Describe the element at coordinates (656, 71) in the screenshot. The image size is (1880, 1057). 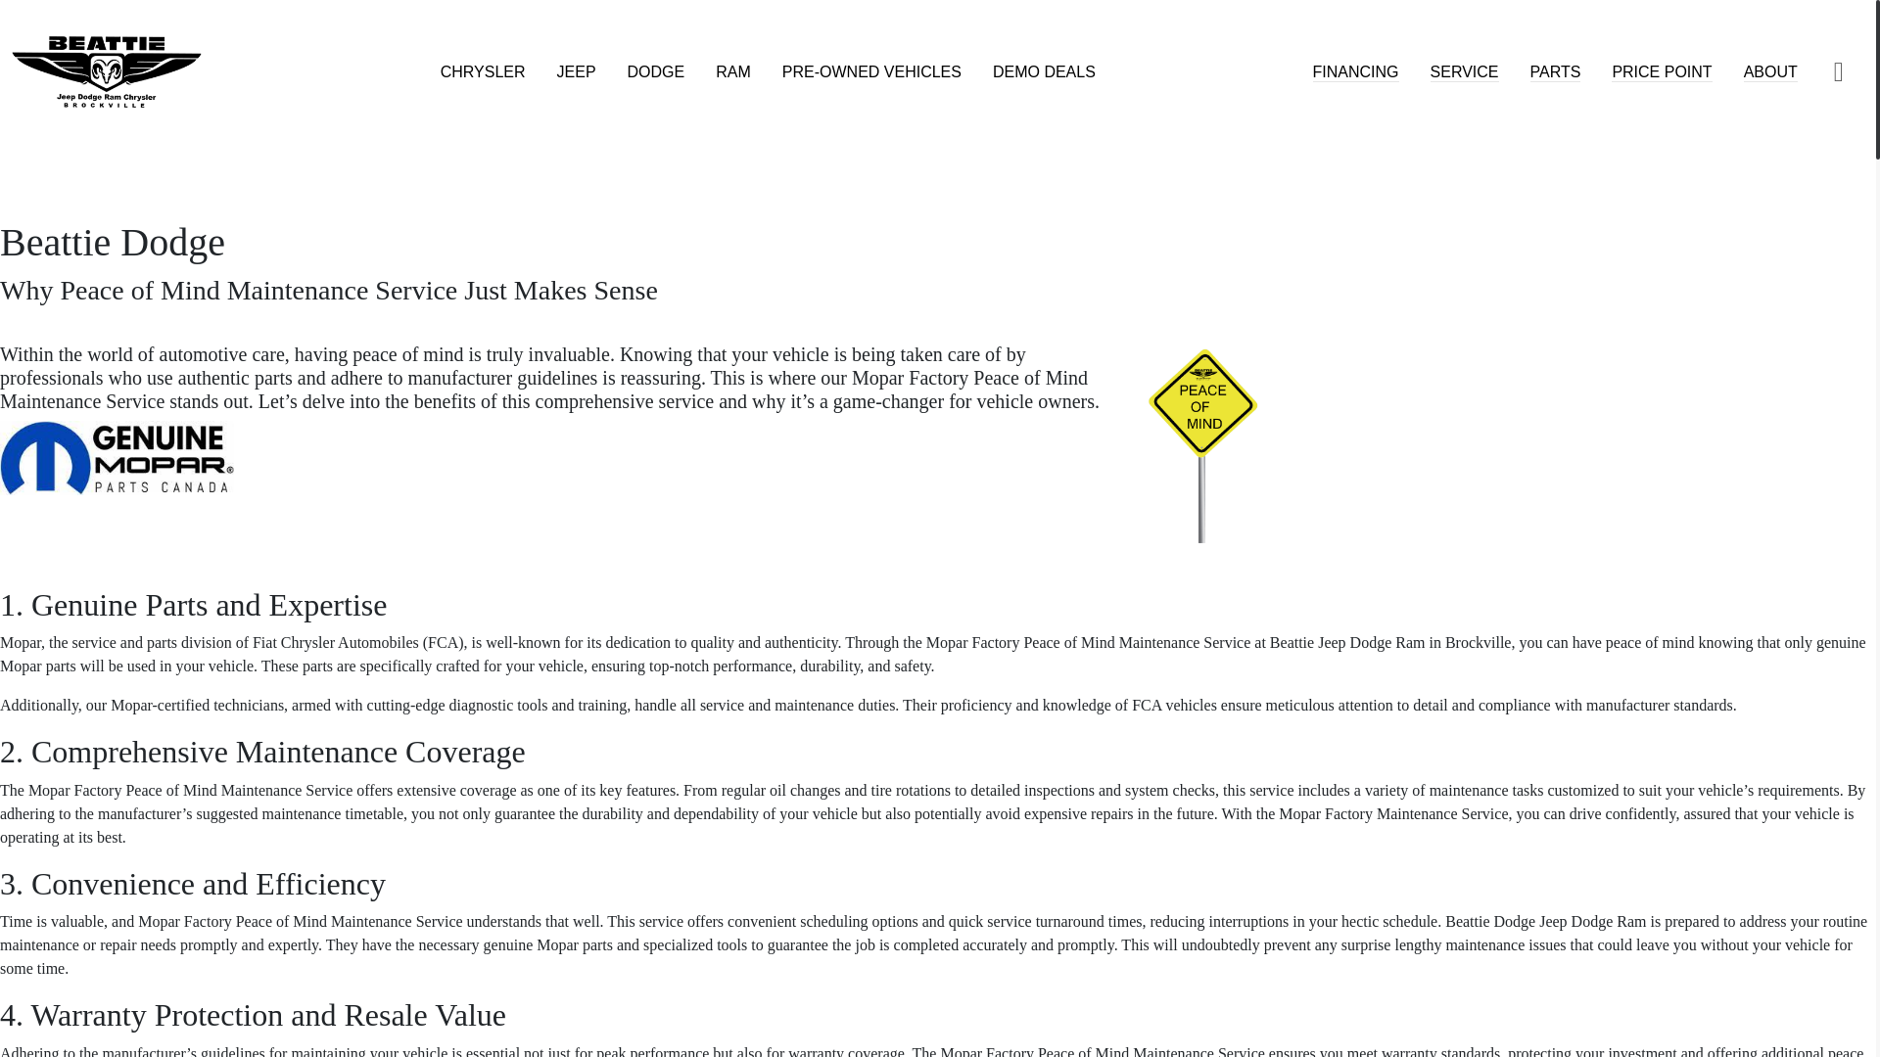
I see `DODGE` at that location.